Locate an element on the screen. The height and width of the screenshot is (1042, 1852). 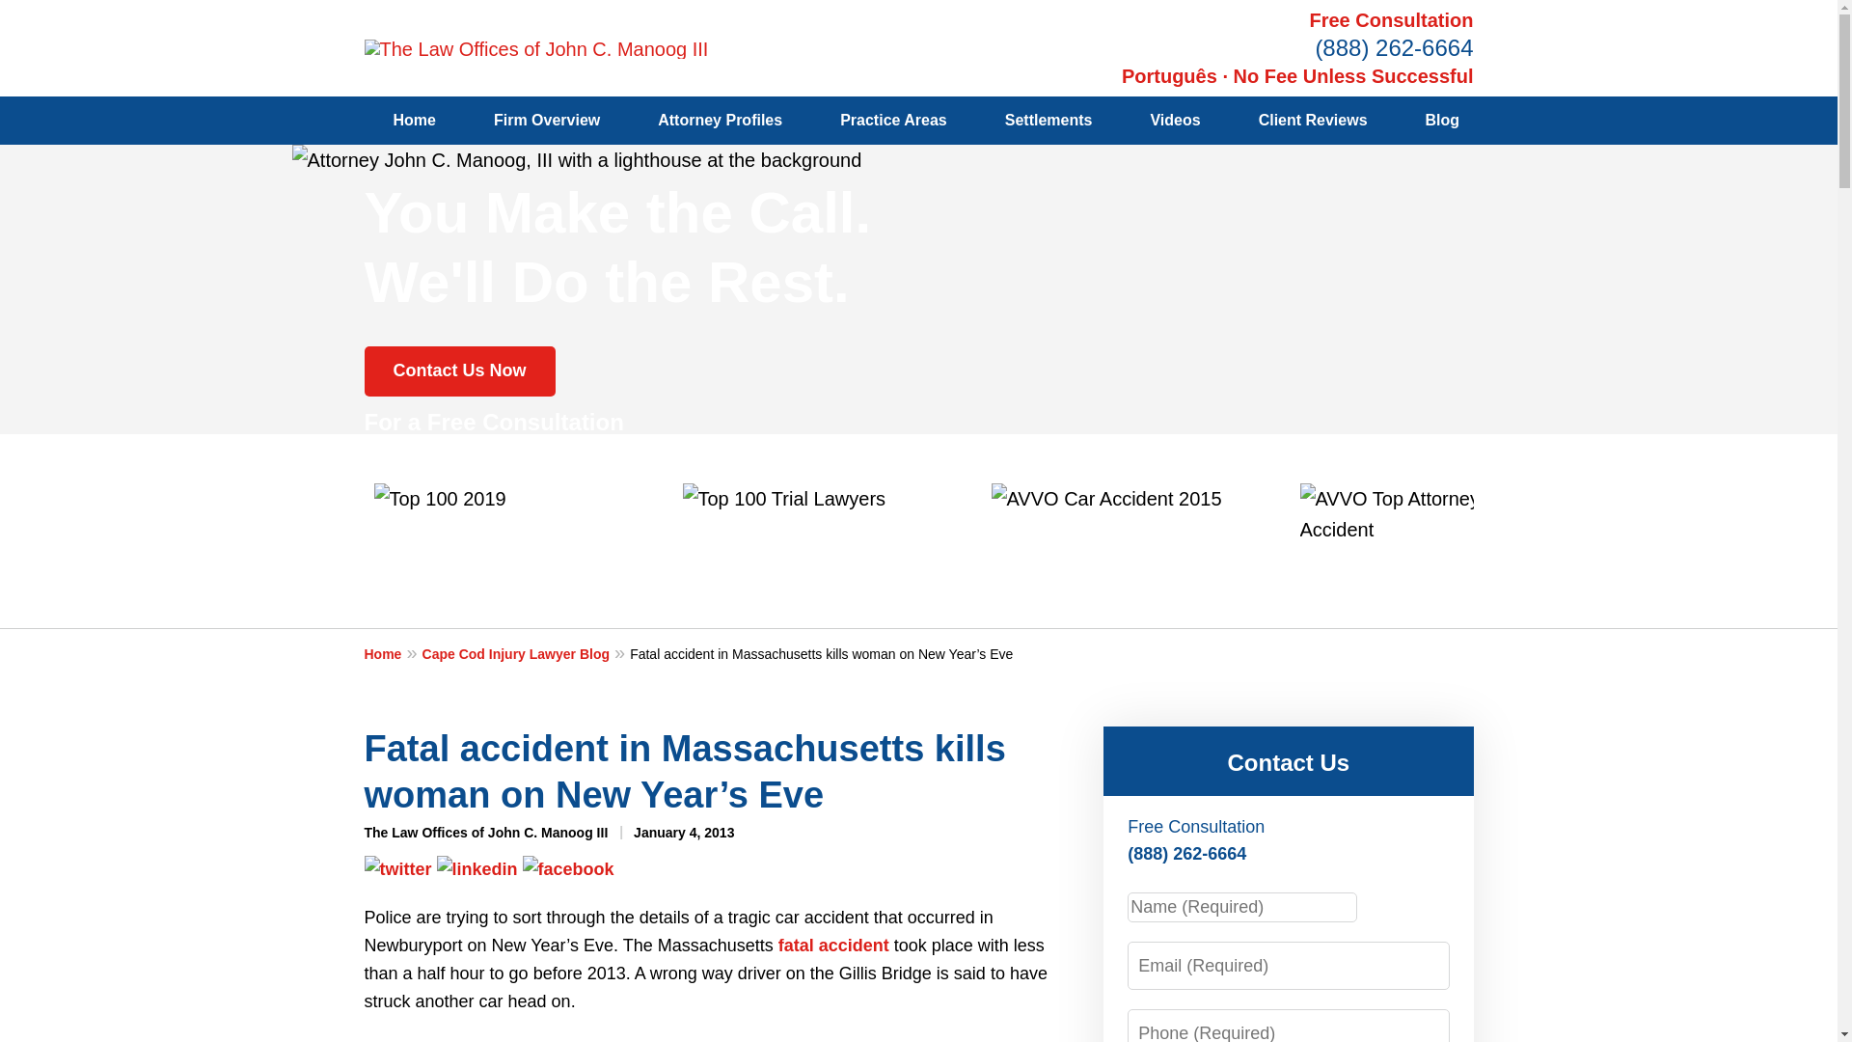
Share is located at coordinates (476, 866).